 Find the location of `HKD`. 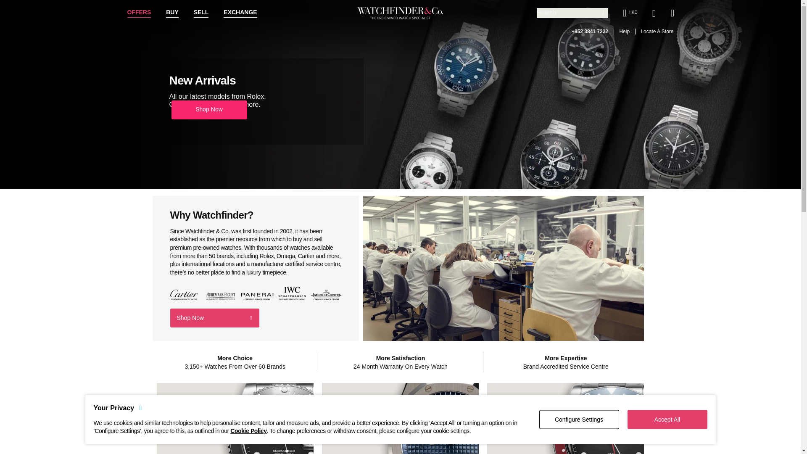

HKD is located at coordinates (627, 13).